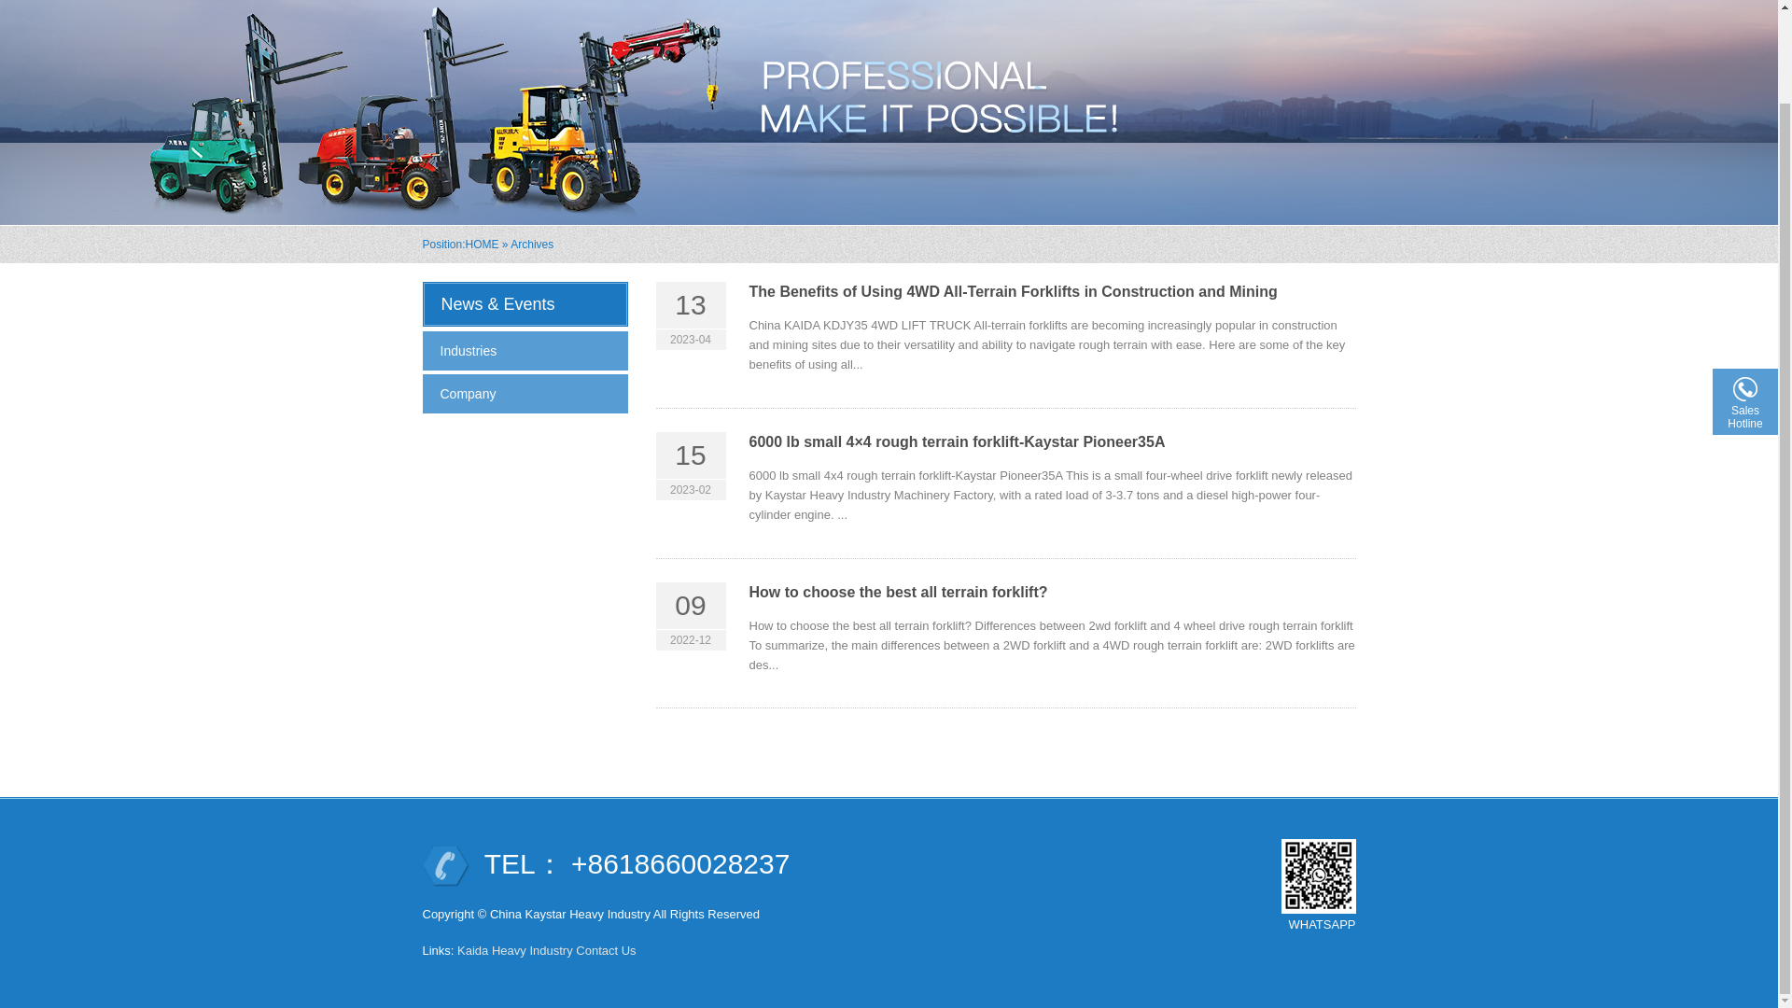 Image resolution: width=1792 pixels, height=1008 pixels. What do you see at coordinates (483, 244) in the screenshot?
I see `HOME` at bounding box center [483, 244].